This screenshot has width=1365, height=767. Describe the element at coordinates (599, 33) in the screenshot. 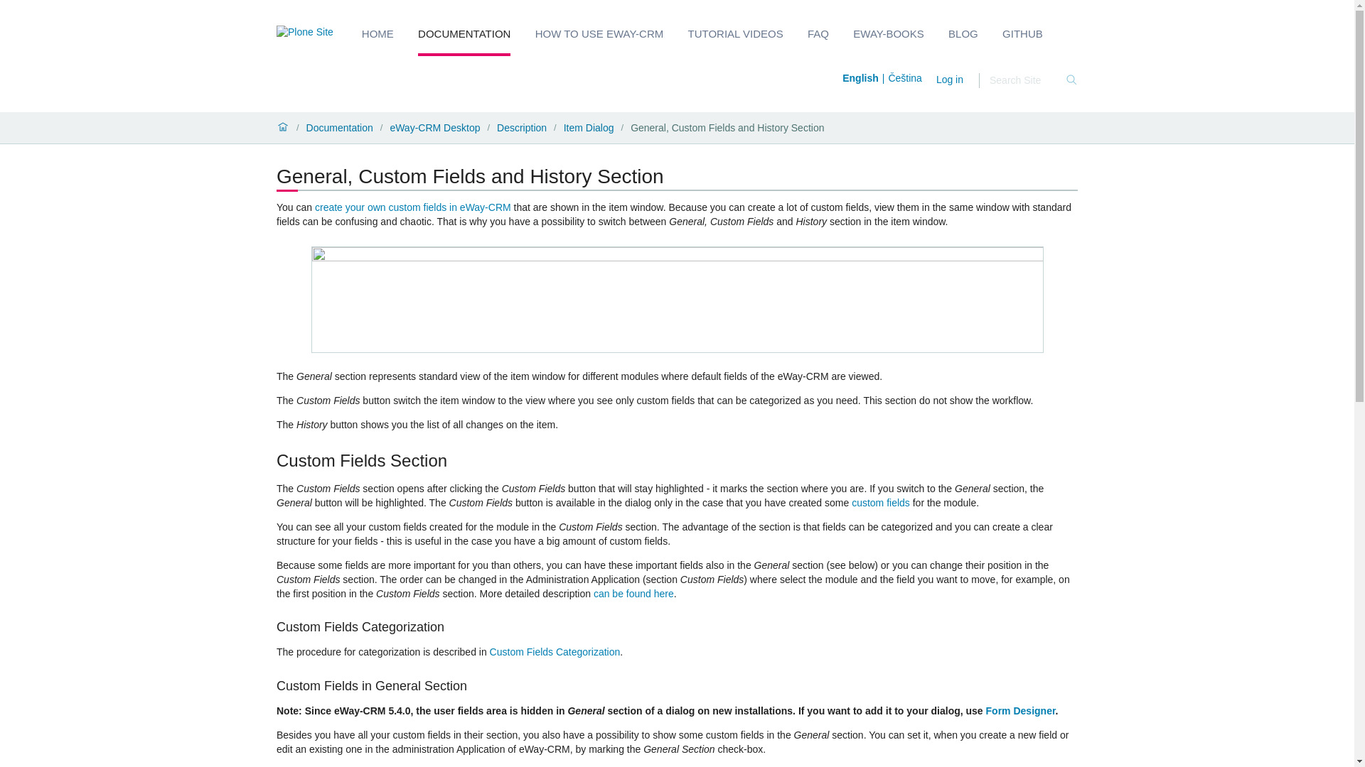

I see `HOW TO USE EWAY-CRM` at that location.